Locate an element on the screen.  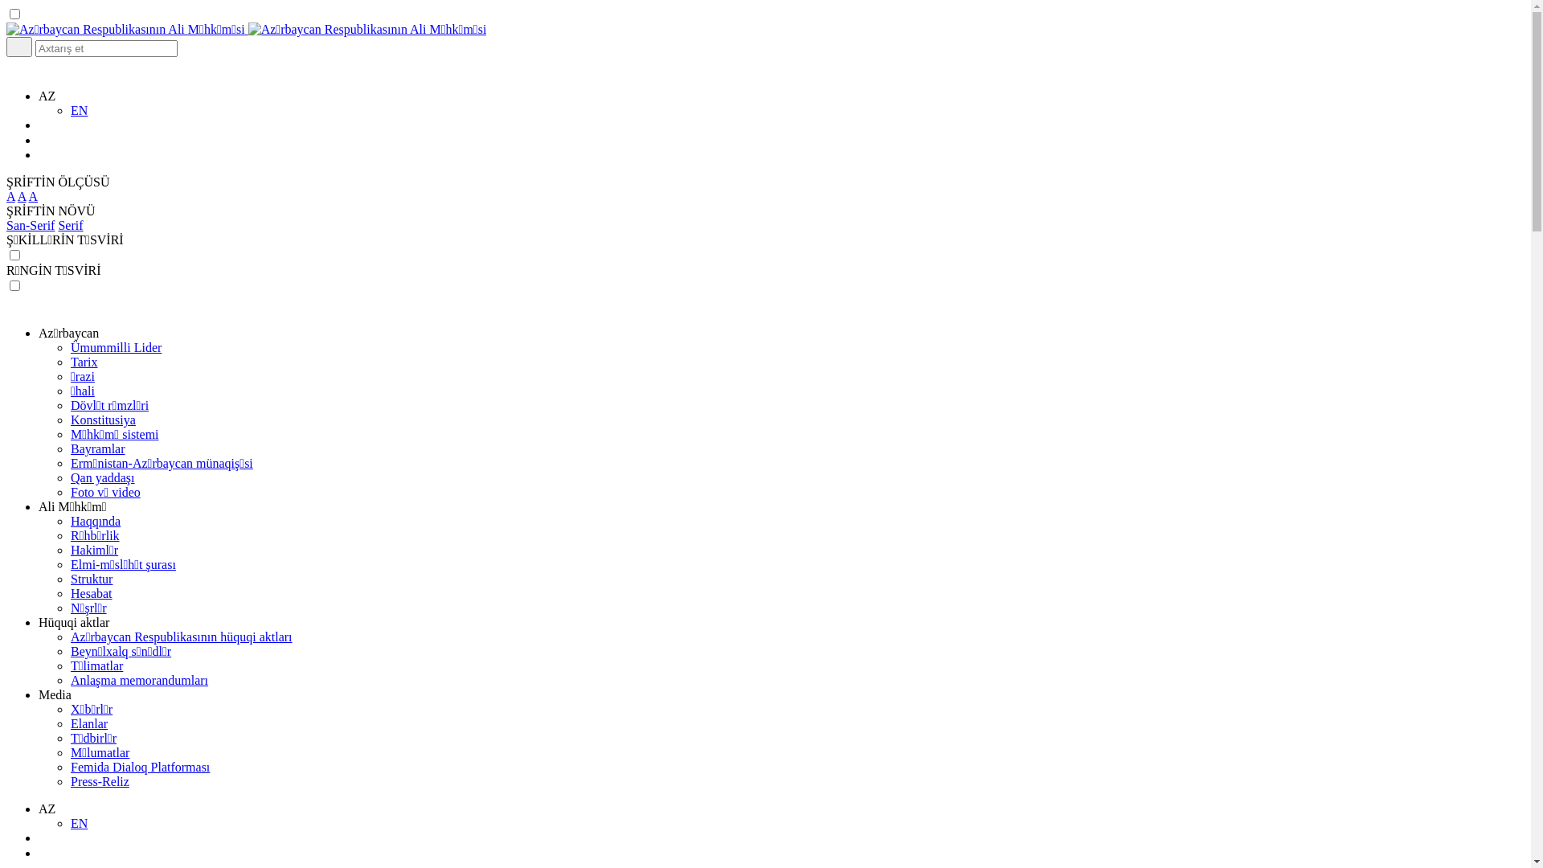
A is located at coordinates (11, 196).